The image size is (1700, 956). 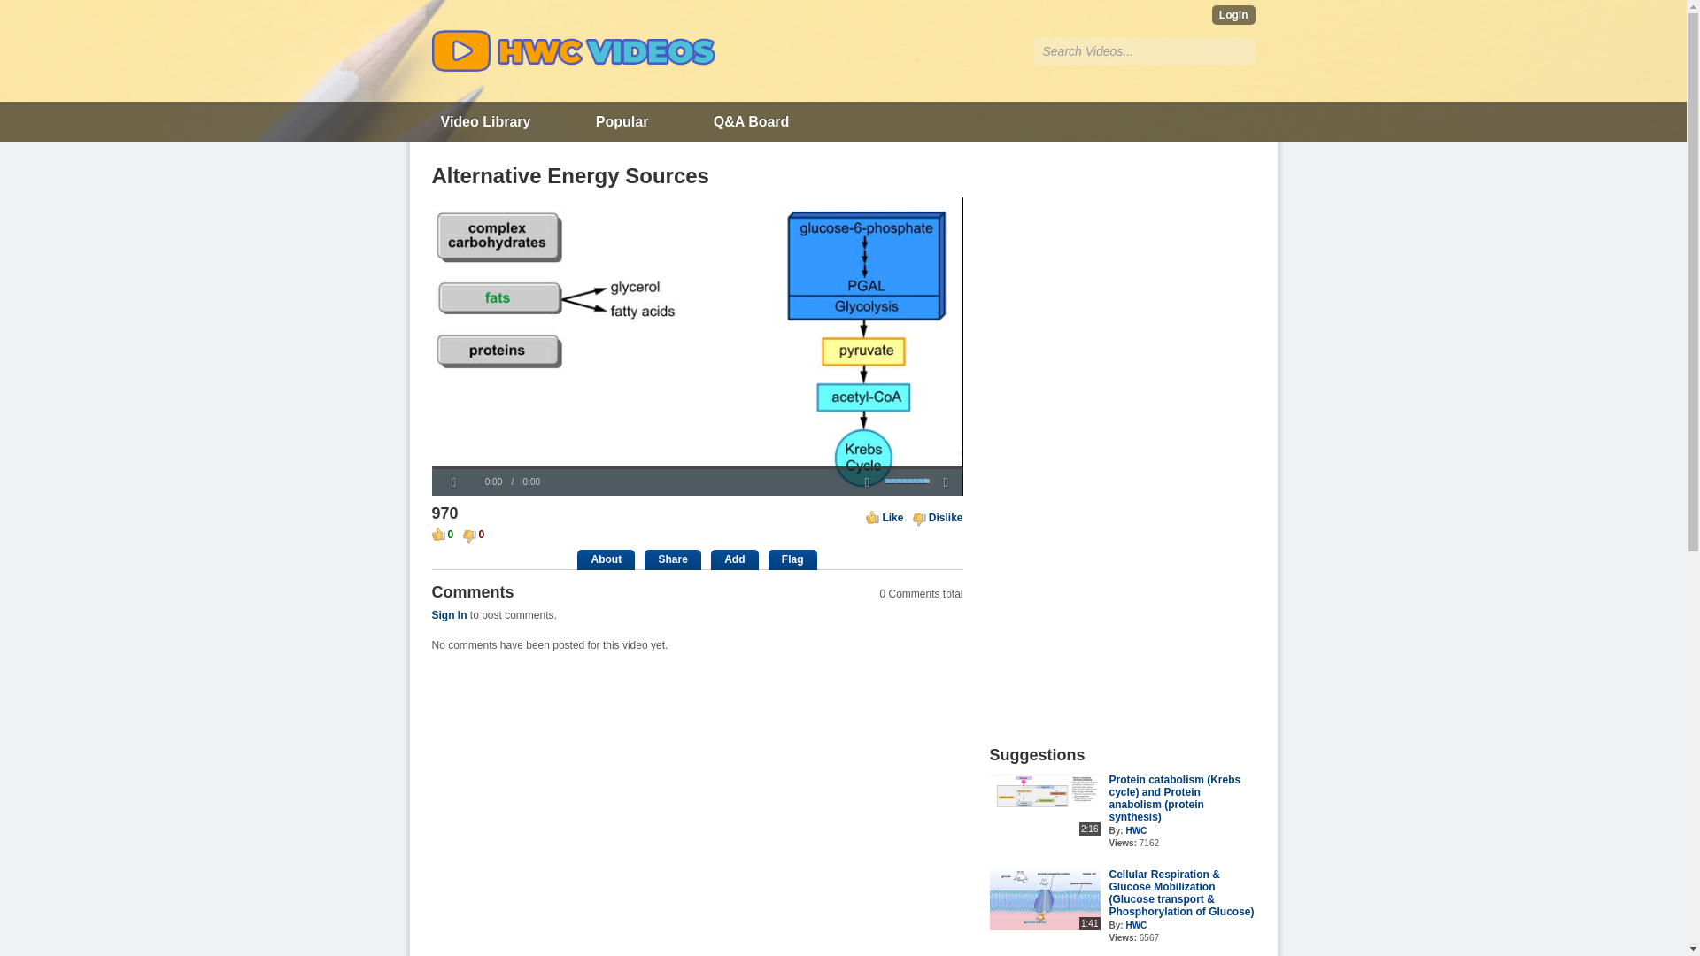 I want to click on Like, so click(x=884, y=517).